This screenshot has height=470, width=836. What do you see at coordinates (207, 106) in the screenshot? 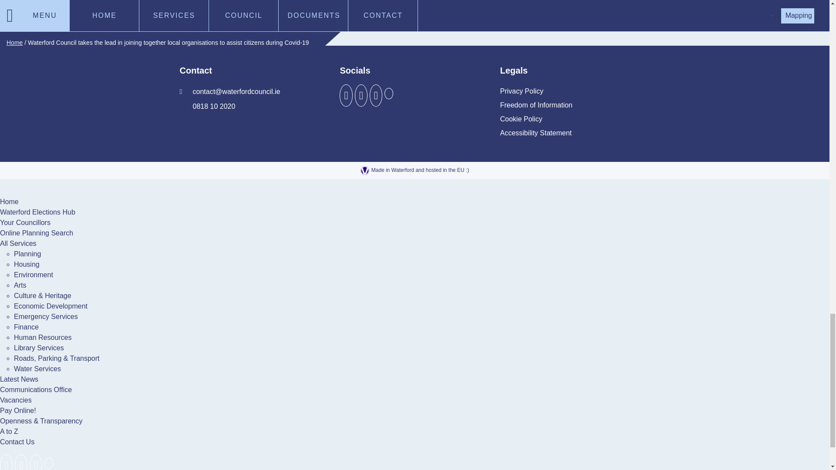
I see `0818 10 2020` at bounding box center [207, 106].